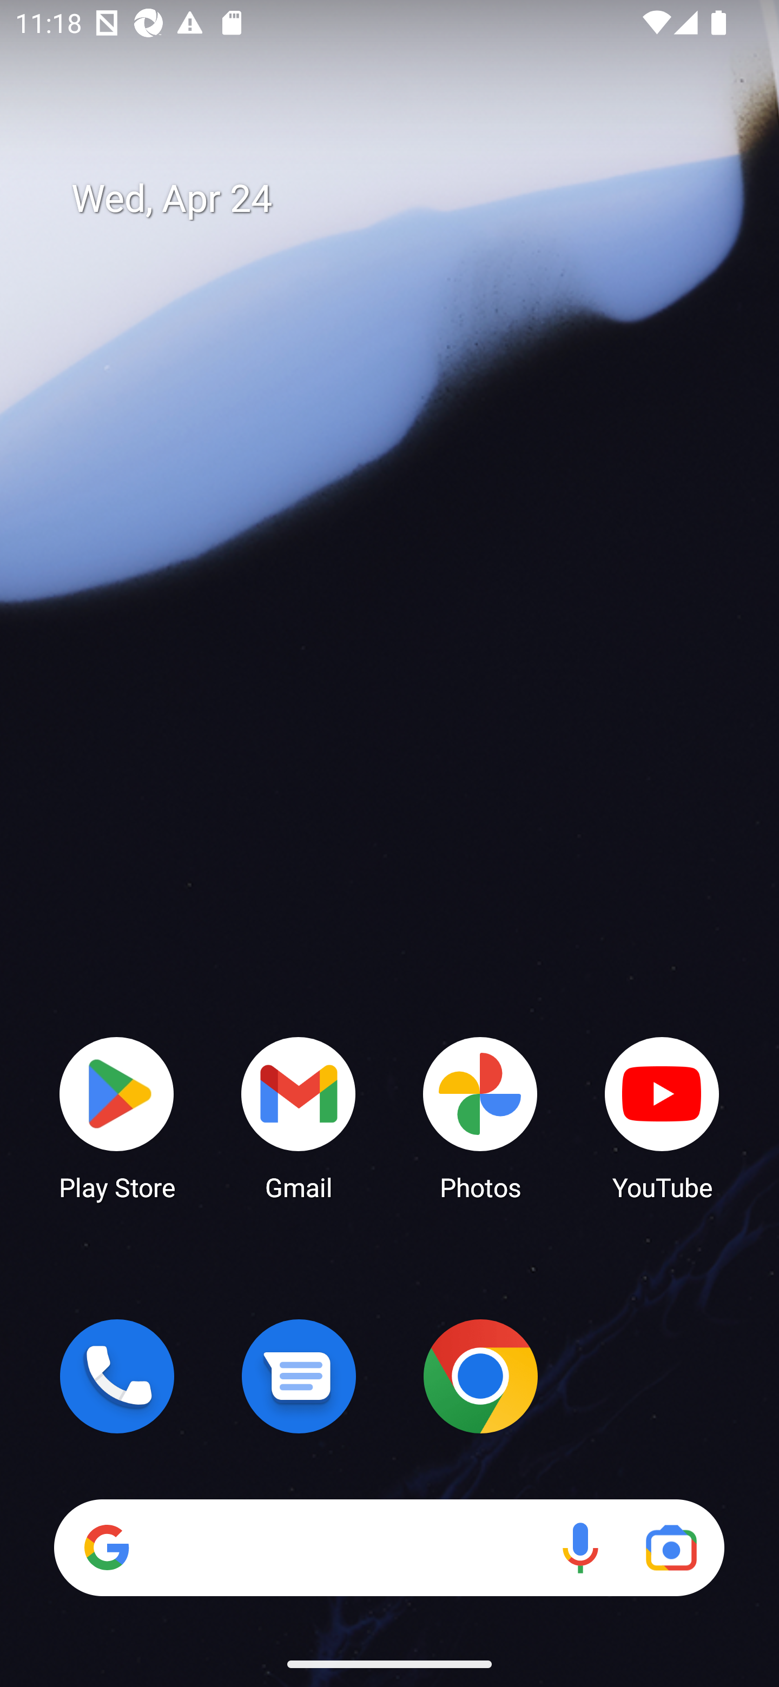 The width and height of the screenshot is (779, 1687). Describe the element at coordinates (671, 1547) in the screenshot. I see `Google Lens` at that location.